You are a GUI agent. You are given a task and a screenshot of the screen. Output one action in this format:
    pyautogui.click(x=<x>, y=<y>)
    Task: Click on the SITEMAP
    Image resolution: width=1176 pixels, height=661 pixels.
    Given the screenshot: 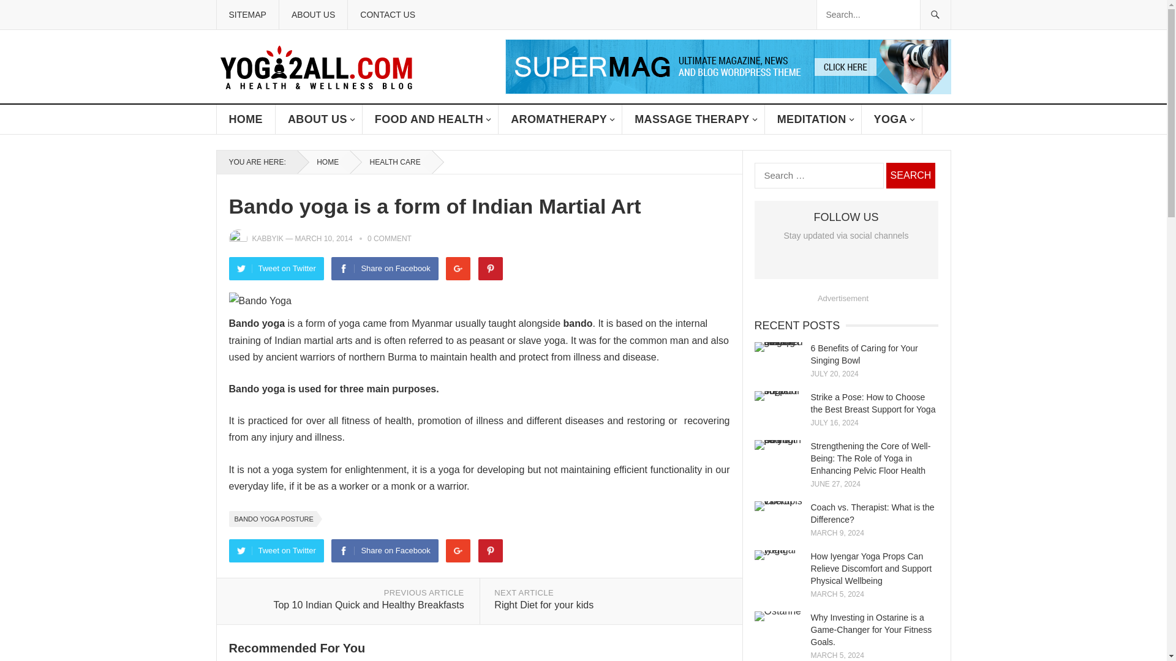 What is the action you would take?
    pyautogui.click(x=246, y=15)
    